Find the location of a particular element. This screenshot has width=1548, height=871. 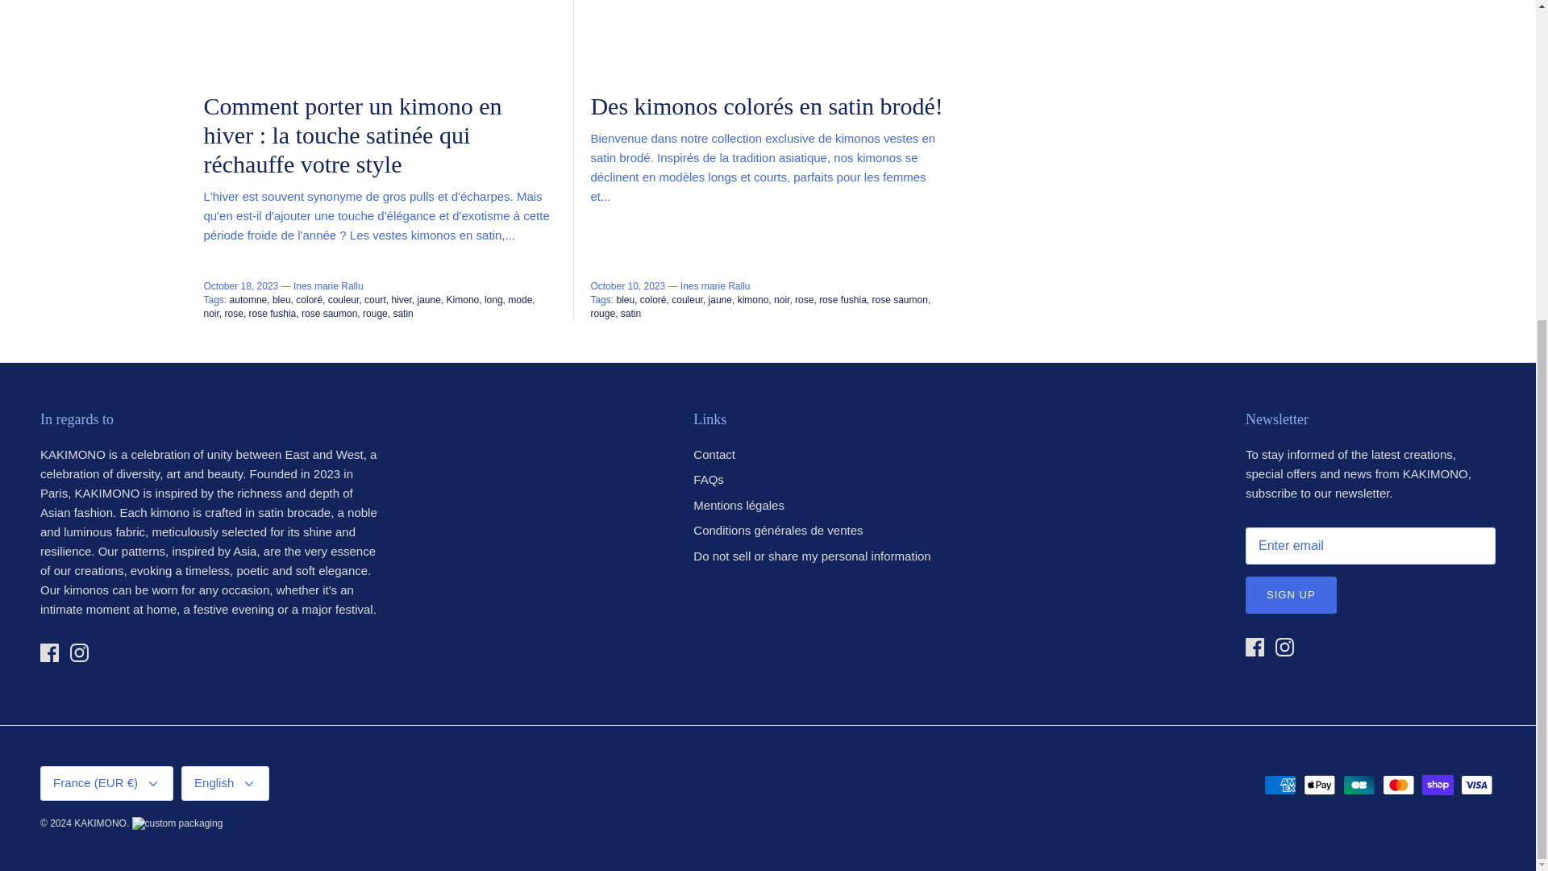

Show articles tagged satin is located at coordinates (403, 314).